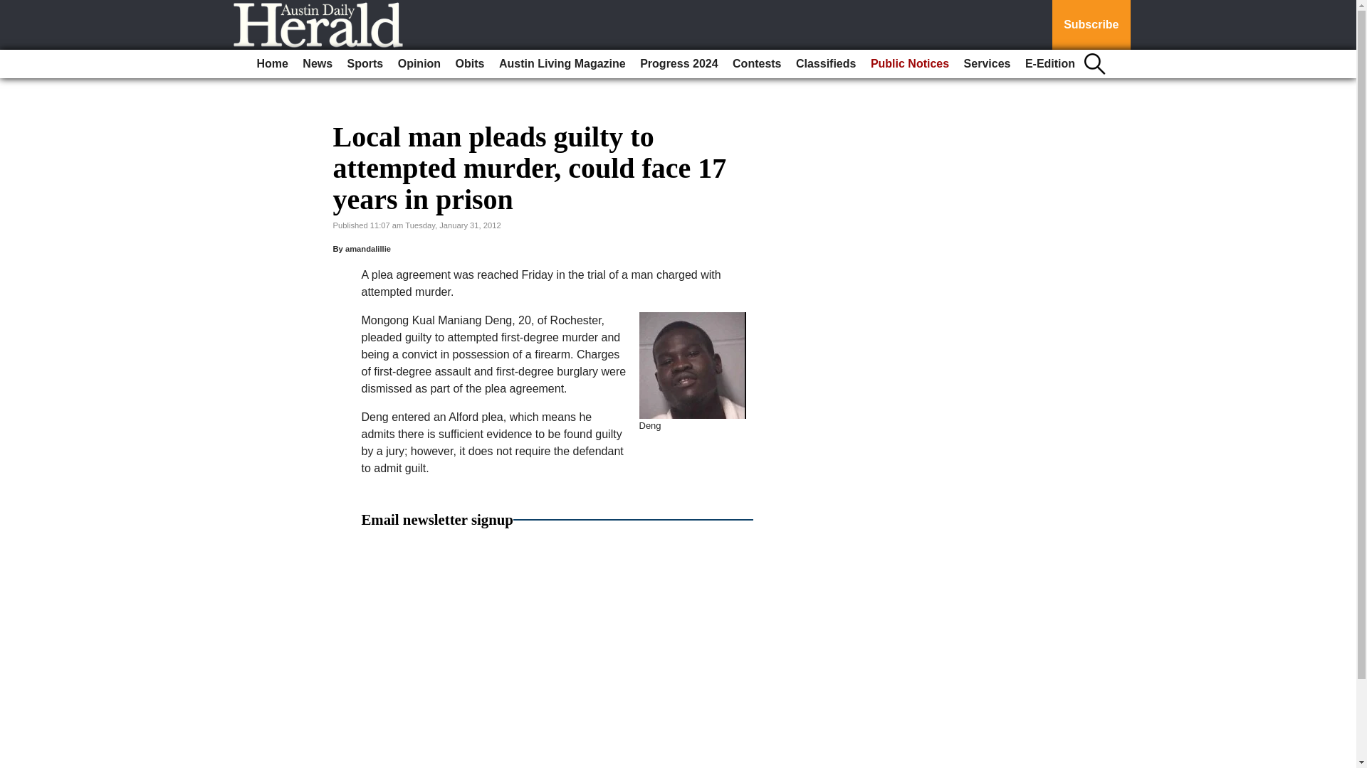  Describe the element at coordinates (317, 64) in the screenshot. I see `News` at that location.